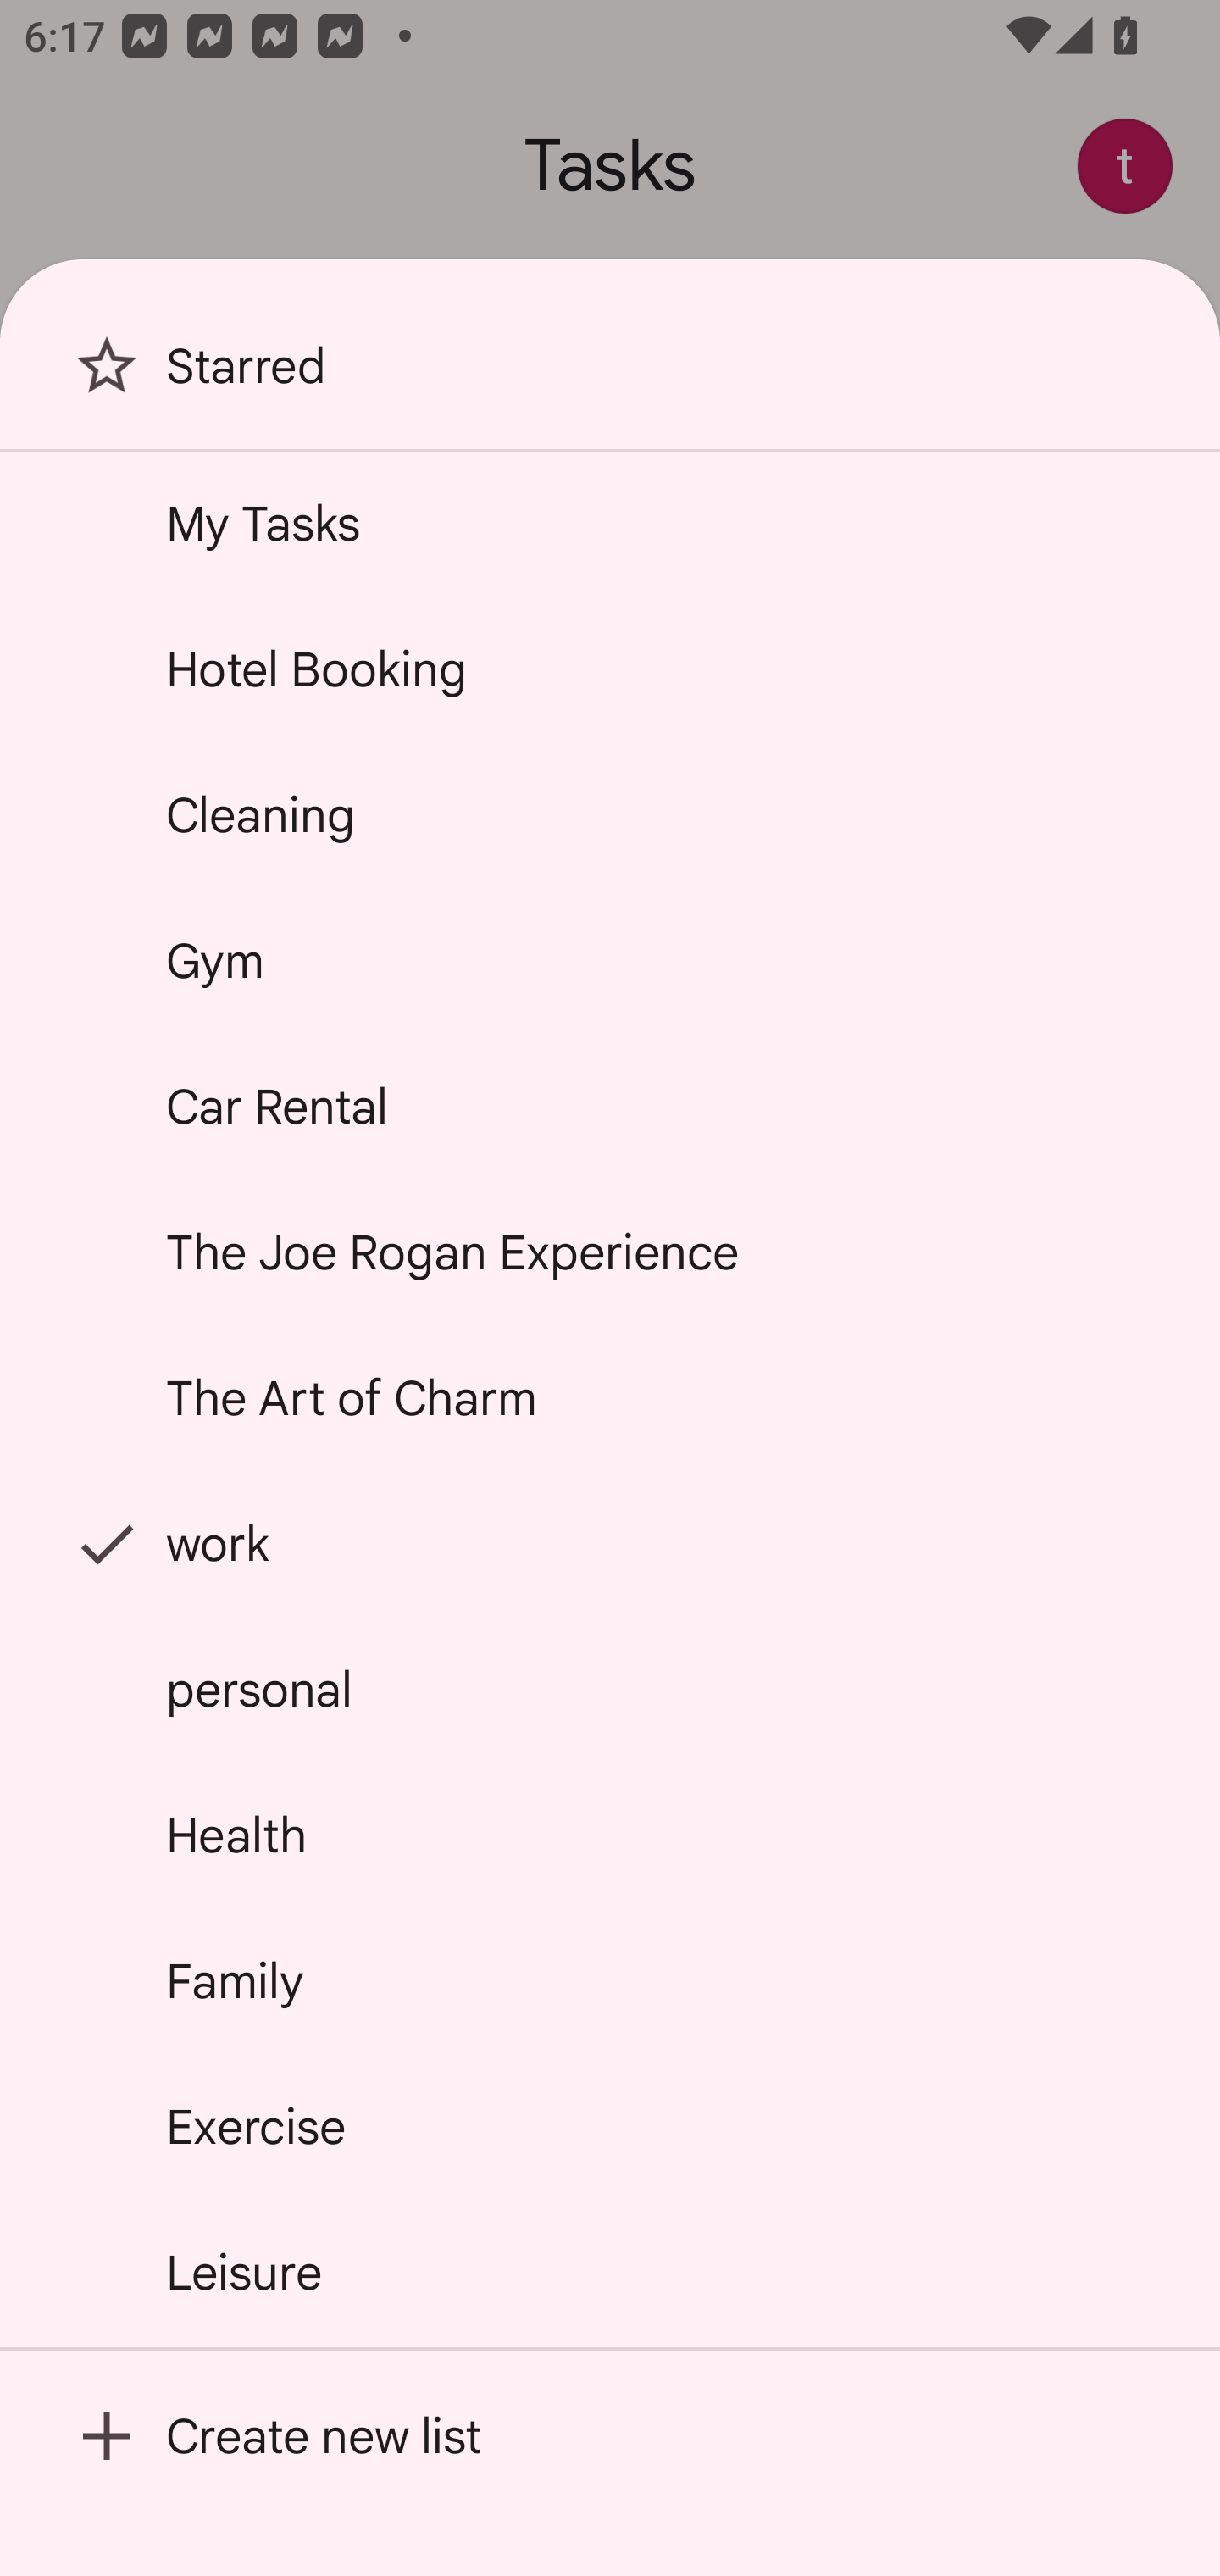 Image resolution: width=1220 pixels, height=2576 pixels. Describe the element at coordinates (610, 1690) in the screenshot. I see `personal` at that location.